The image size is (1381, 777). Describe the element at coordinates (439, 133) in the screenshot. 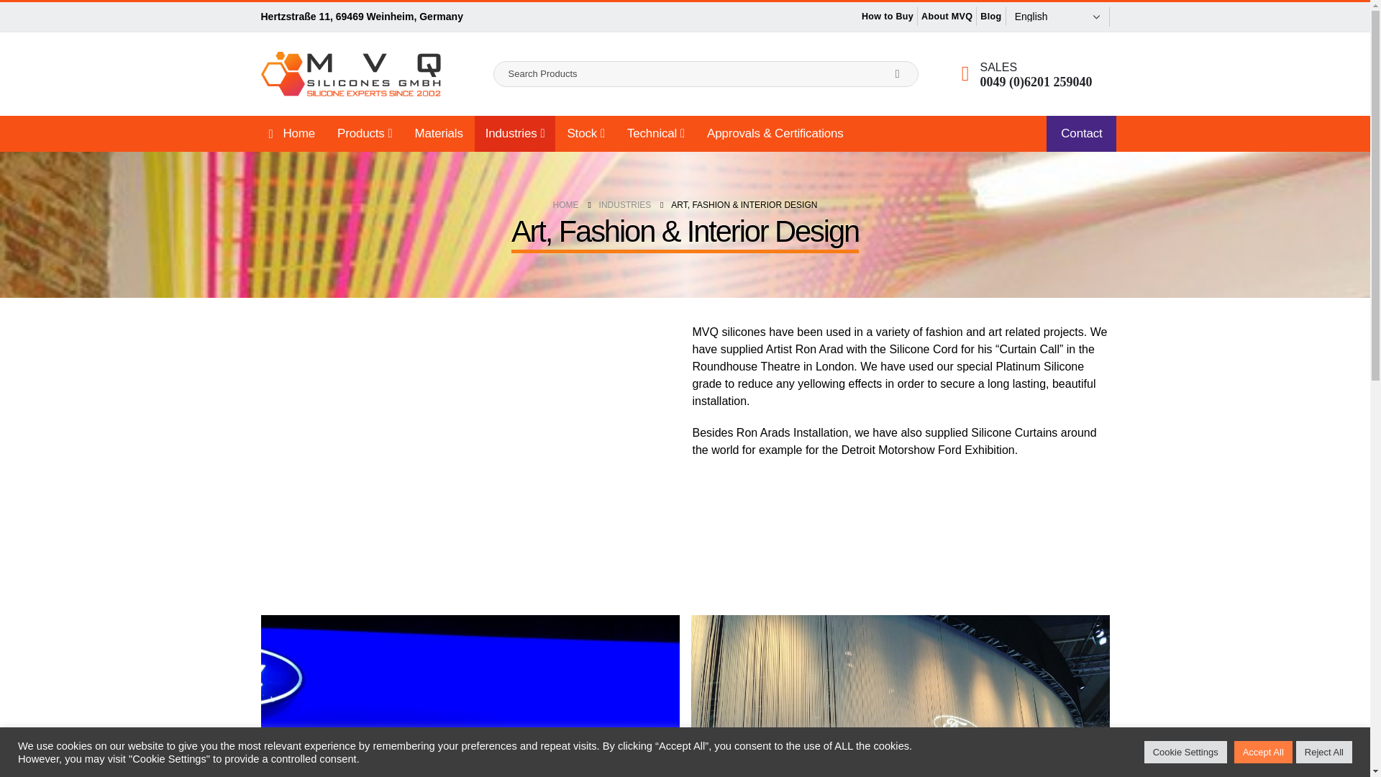

I see `Materials` at that location.